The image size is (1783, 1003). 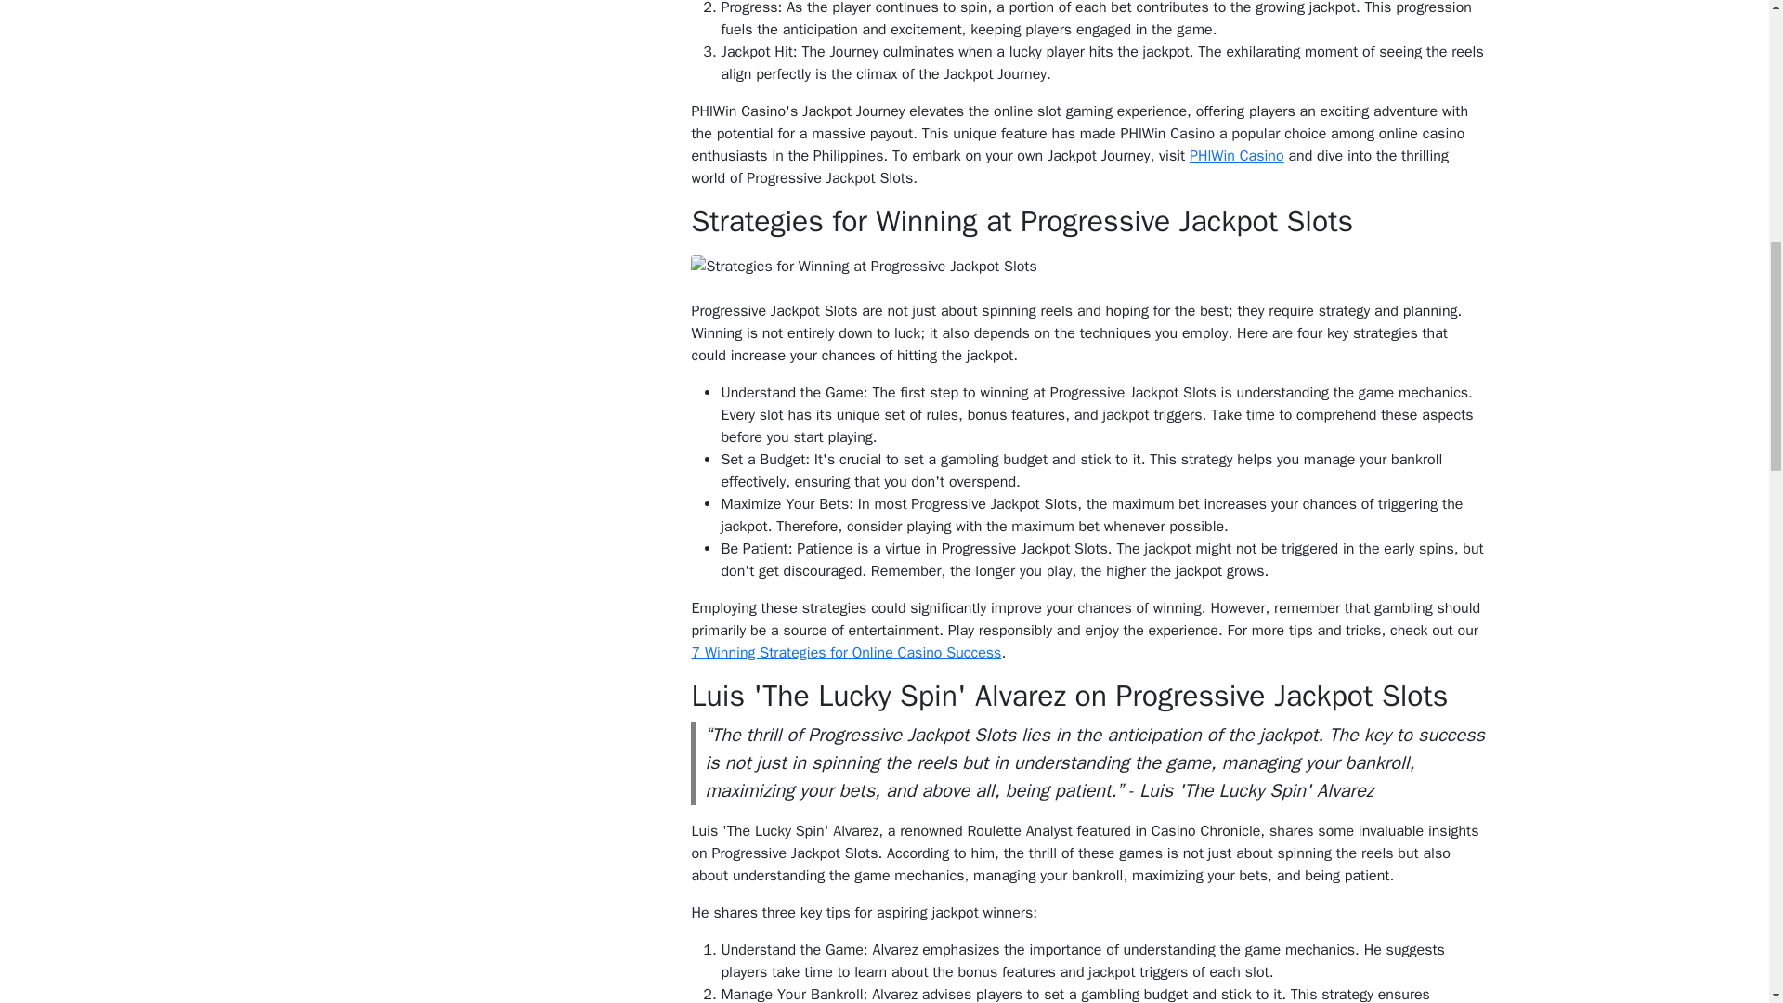 I want to click on PHlWin Casino, so click(x=1236, y=156).